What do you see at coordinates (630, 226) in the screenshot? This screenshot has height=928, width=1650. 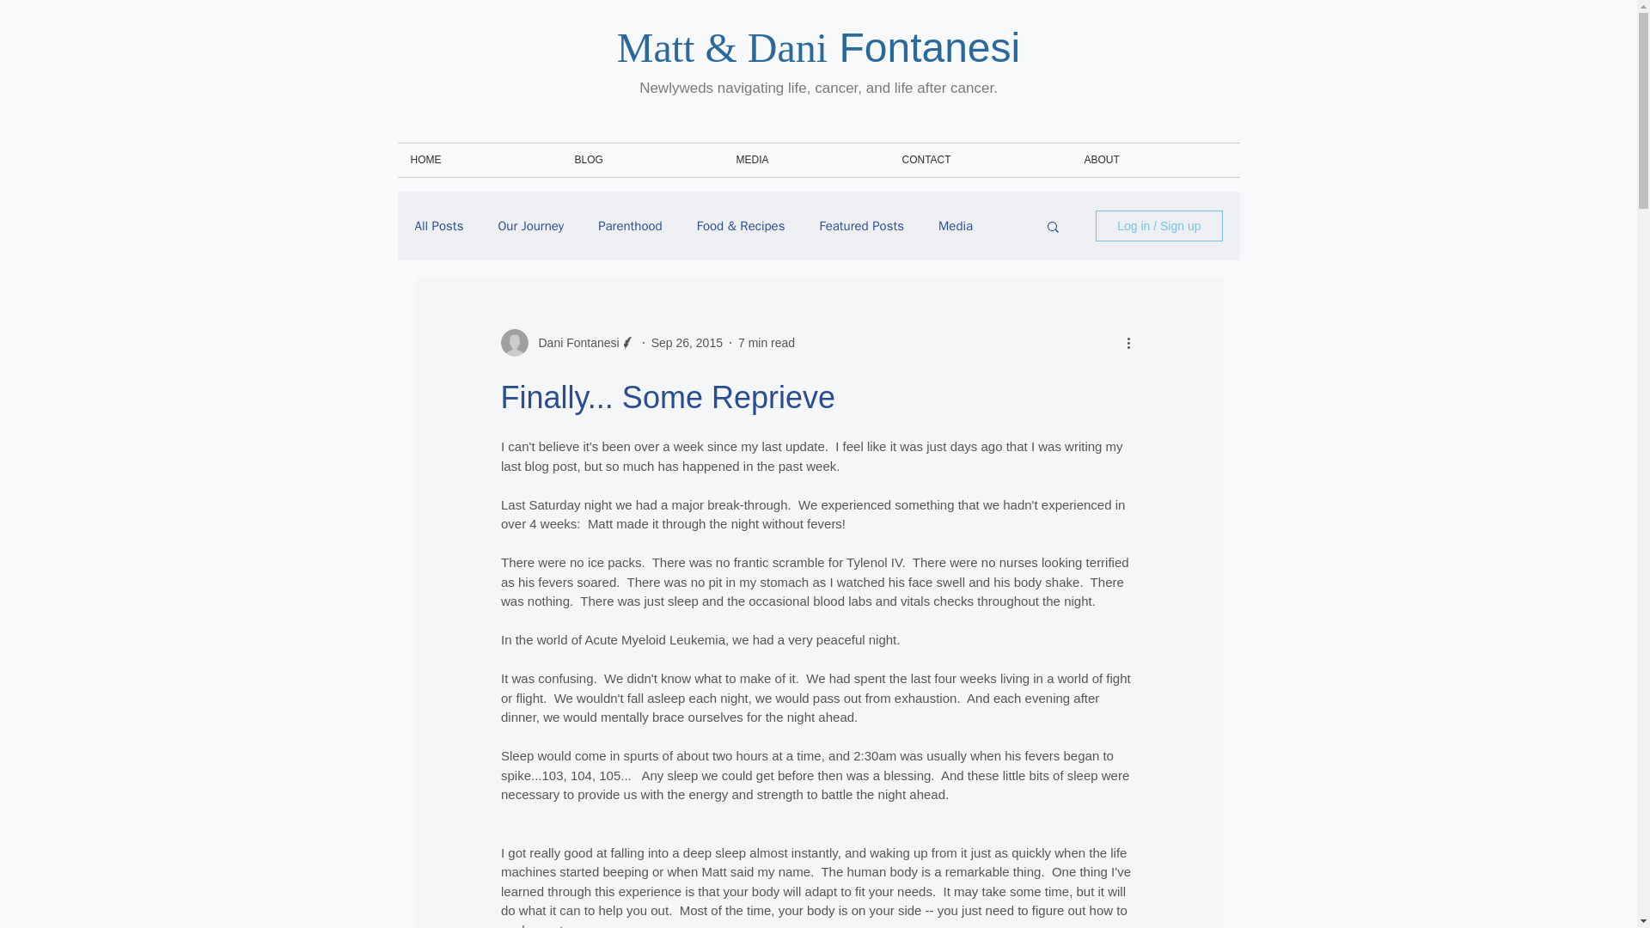 I see `Parenthood` at bounding box center [630, 226].